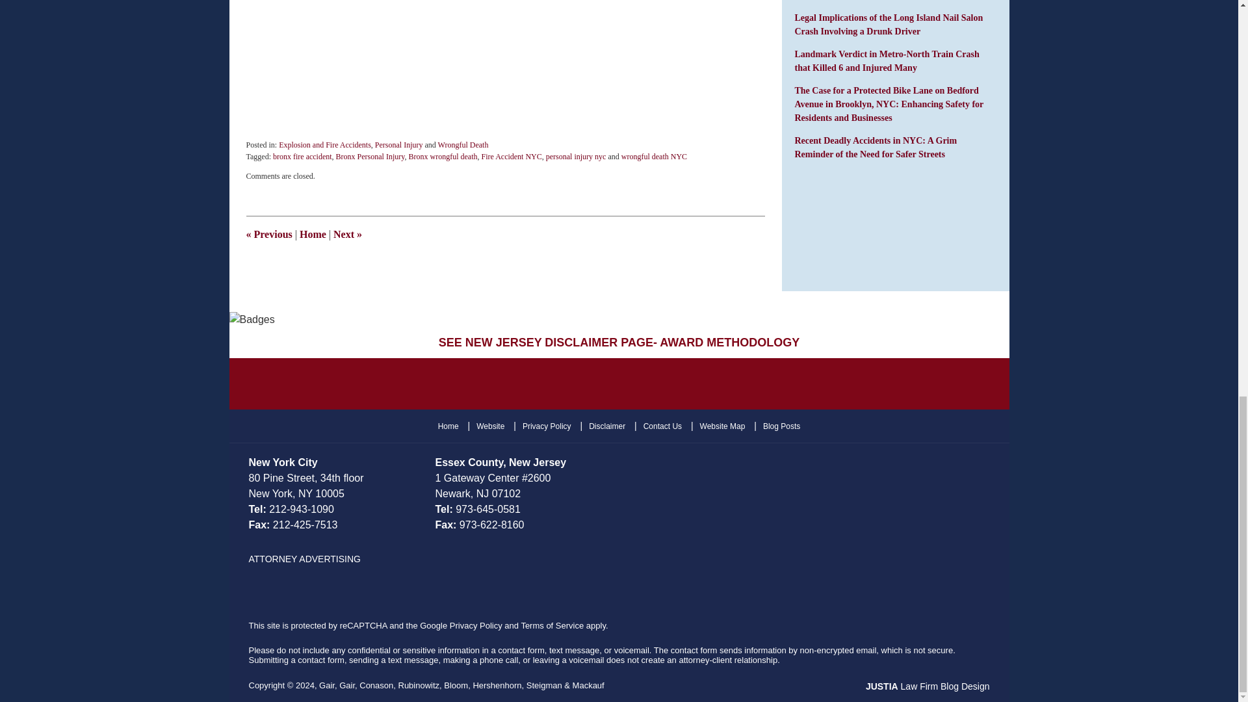 This screenshot has width=1248, height=702. What do you see at coordinates (576, 157) in the screenshot?
I see `personal injury nyc` at bounding box center [576, 157].